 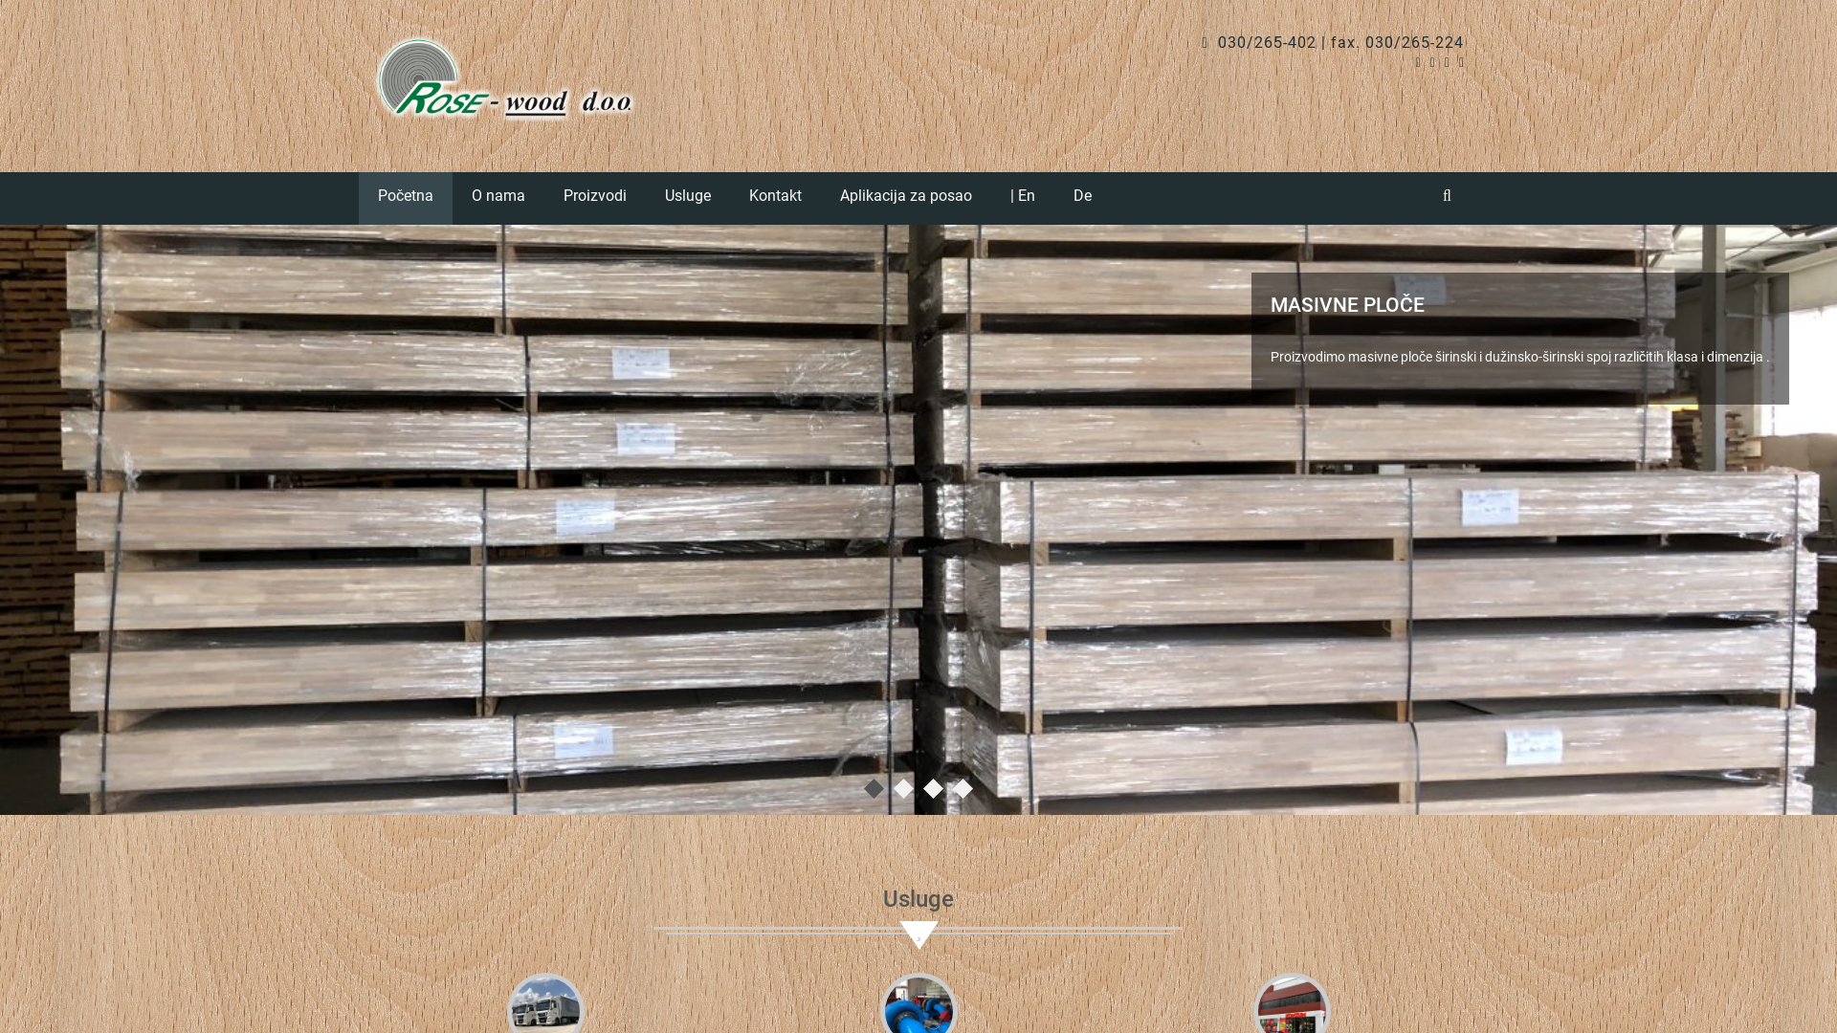 I want to click on 030/265-402 | fax. 030/265-224, so click(x=1333, y=42).